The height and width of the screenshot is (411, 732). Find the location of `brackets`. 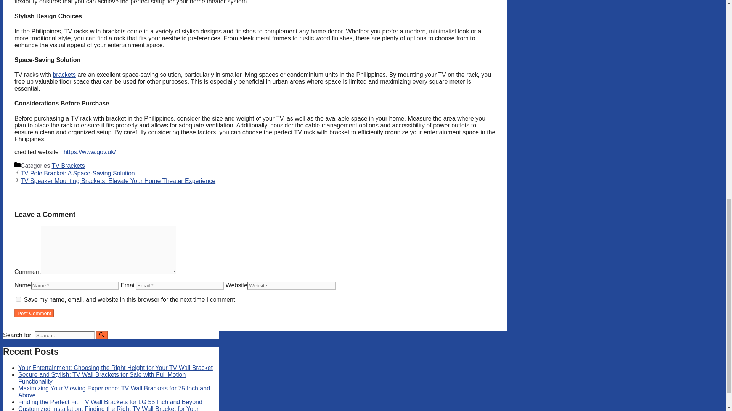

brackets is located at coordinates (64, 75).